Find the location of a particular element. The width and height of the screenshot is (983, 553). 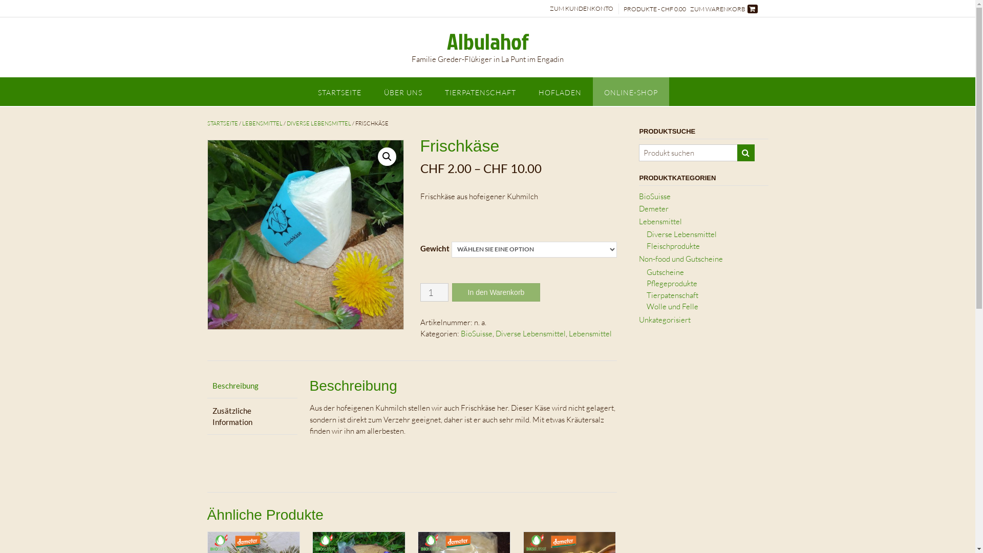

Unkategorisiert is located at coordinates (665, 320).